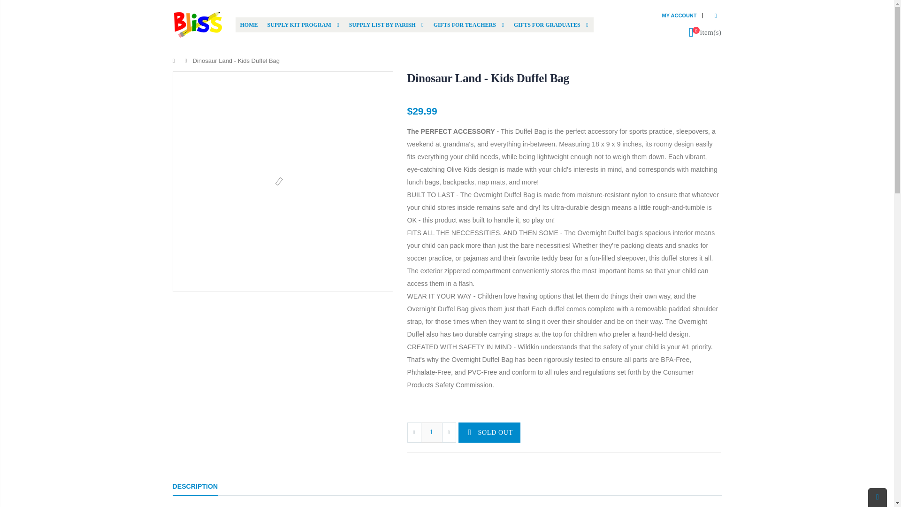 This screenshot has width=901, height=507. Describe the element at coordinates (249, 24) in the screenshot. I see `HOME` at that location.